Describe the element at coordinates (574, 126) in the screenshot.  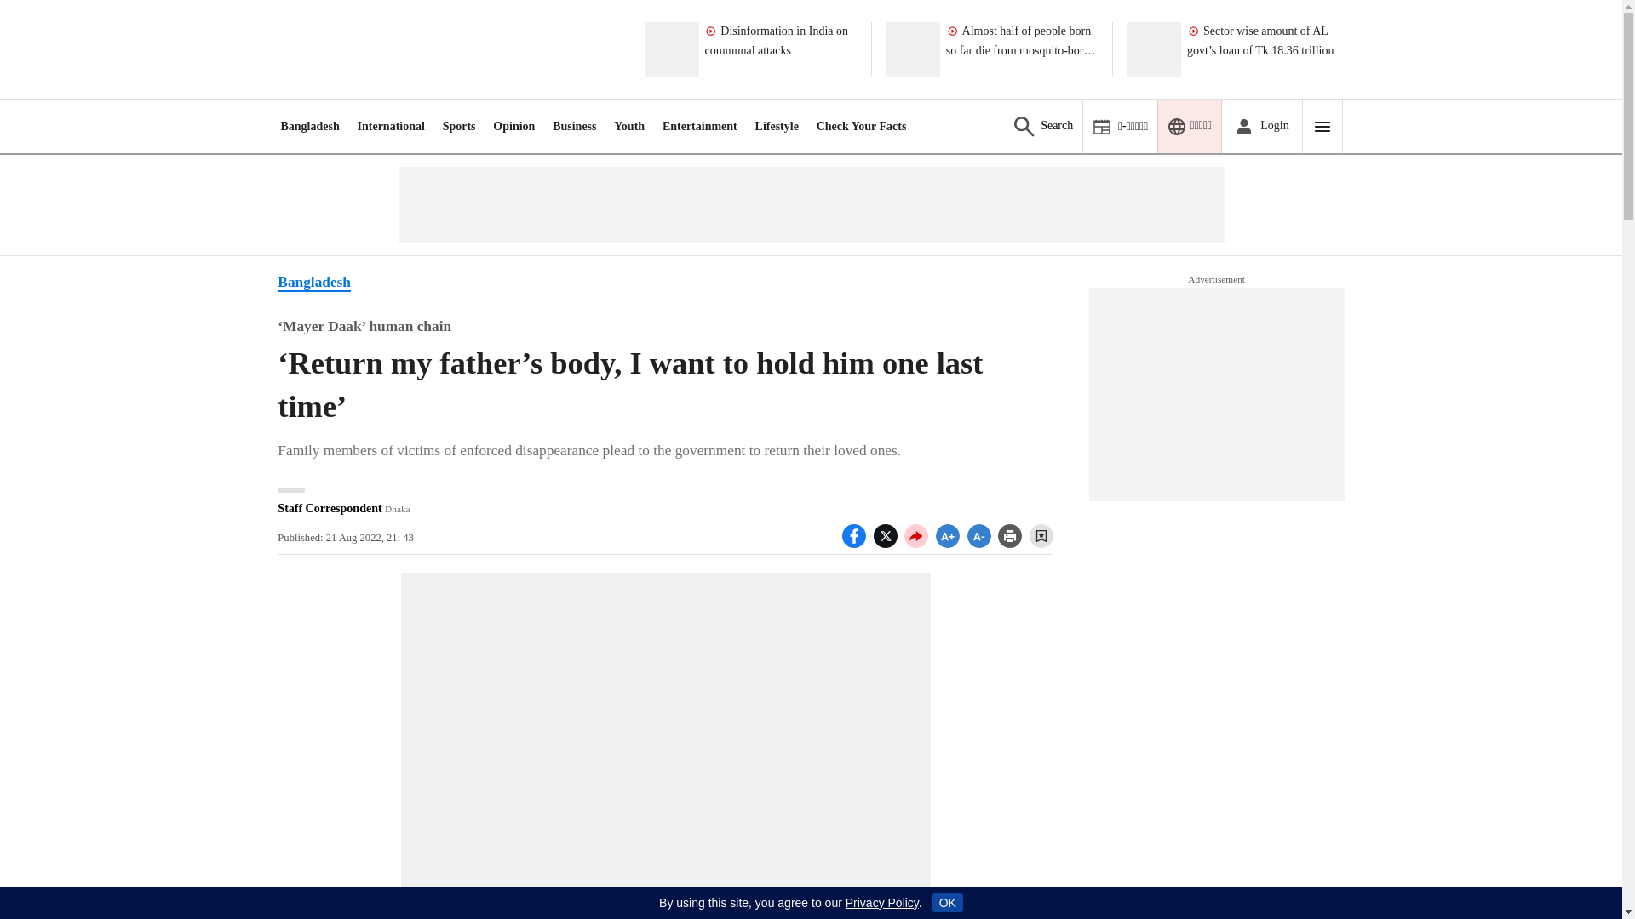
I see `Business` at that location.